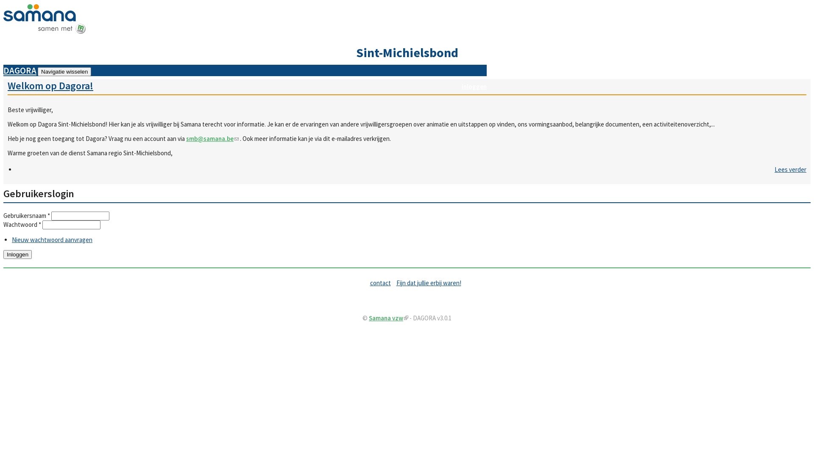 This screenshot has width=814, height=457. Describe the element at coordinates (474, 86) in the screenshot. I see `inloggen` at that location.